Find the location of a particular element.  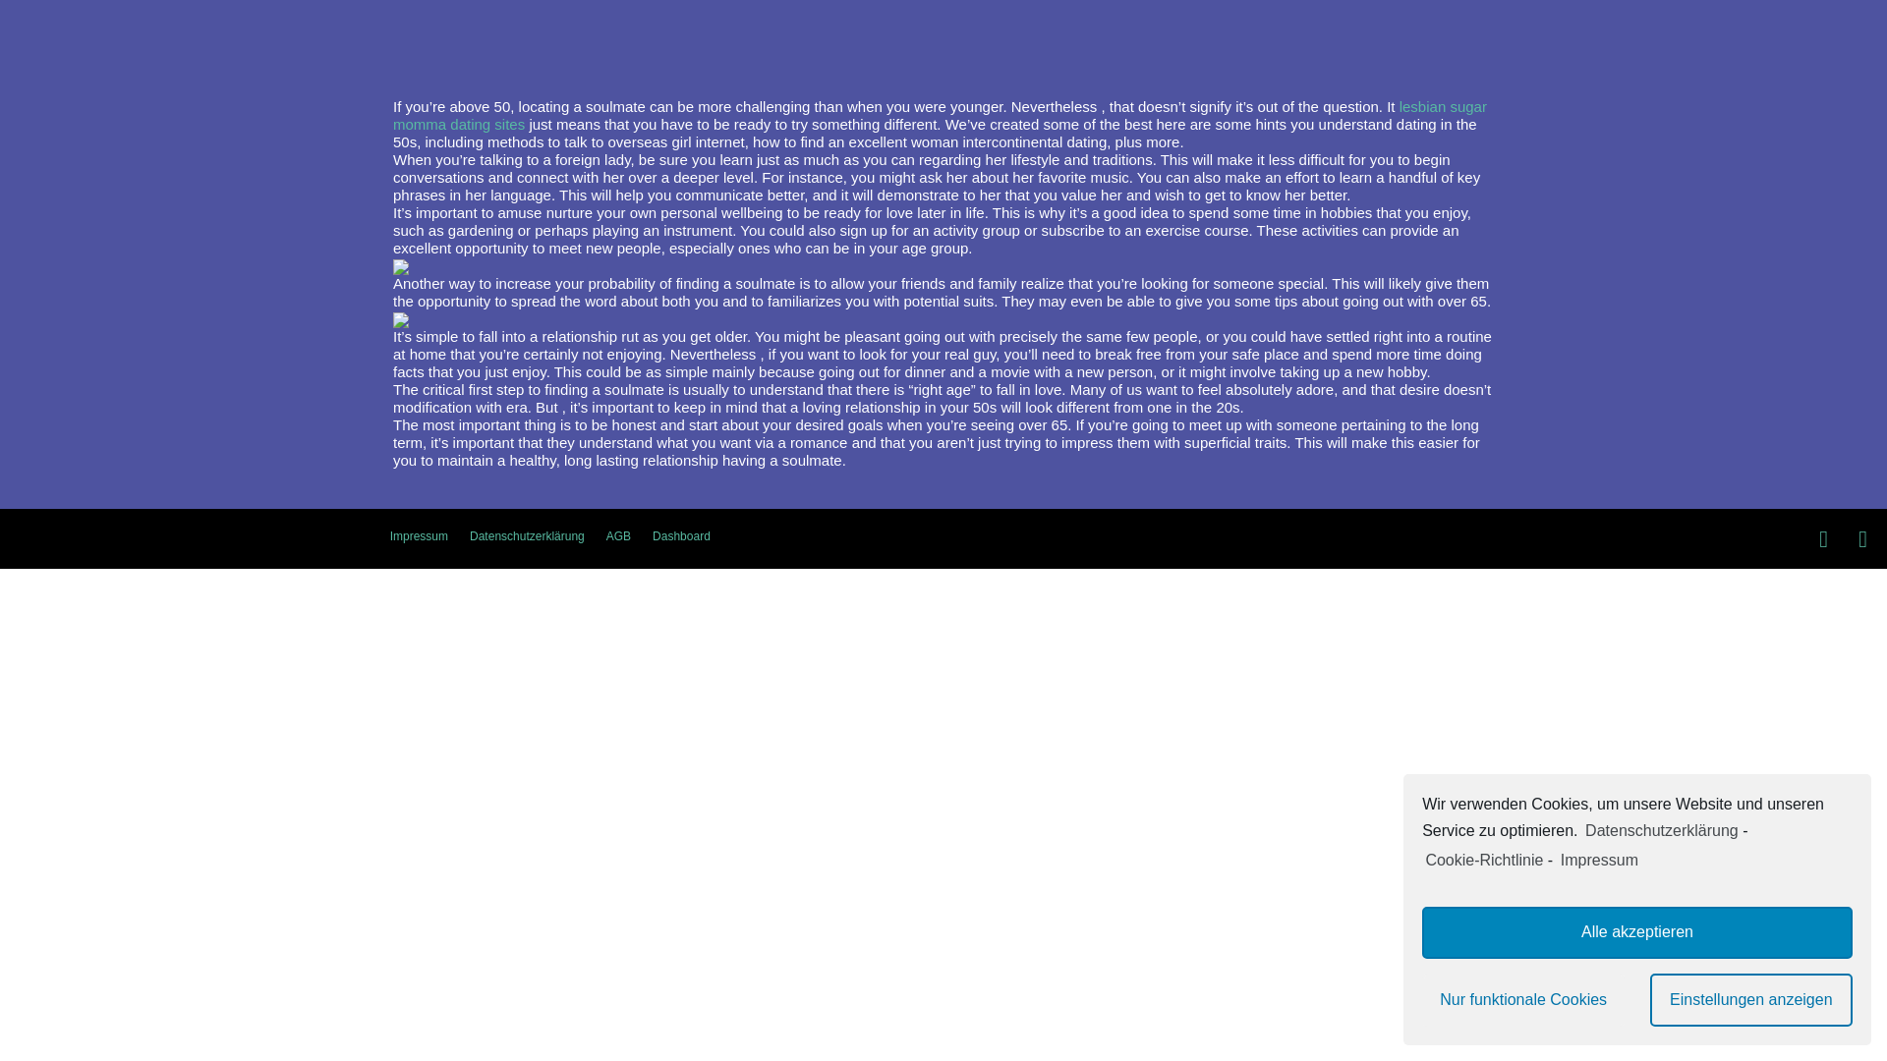

Dashboard is located at coordinates (680, 536).